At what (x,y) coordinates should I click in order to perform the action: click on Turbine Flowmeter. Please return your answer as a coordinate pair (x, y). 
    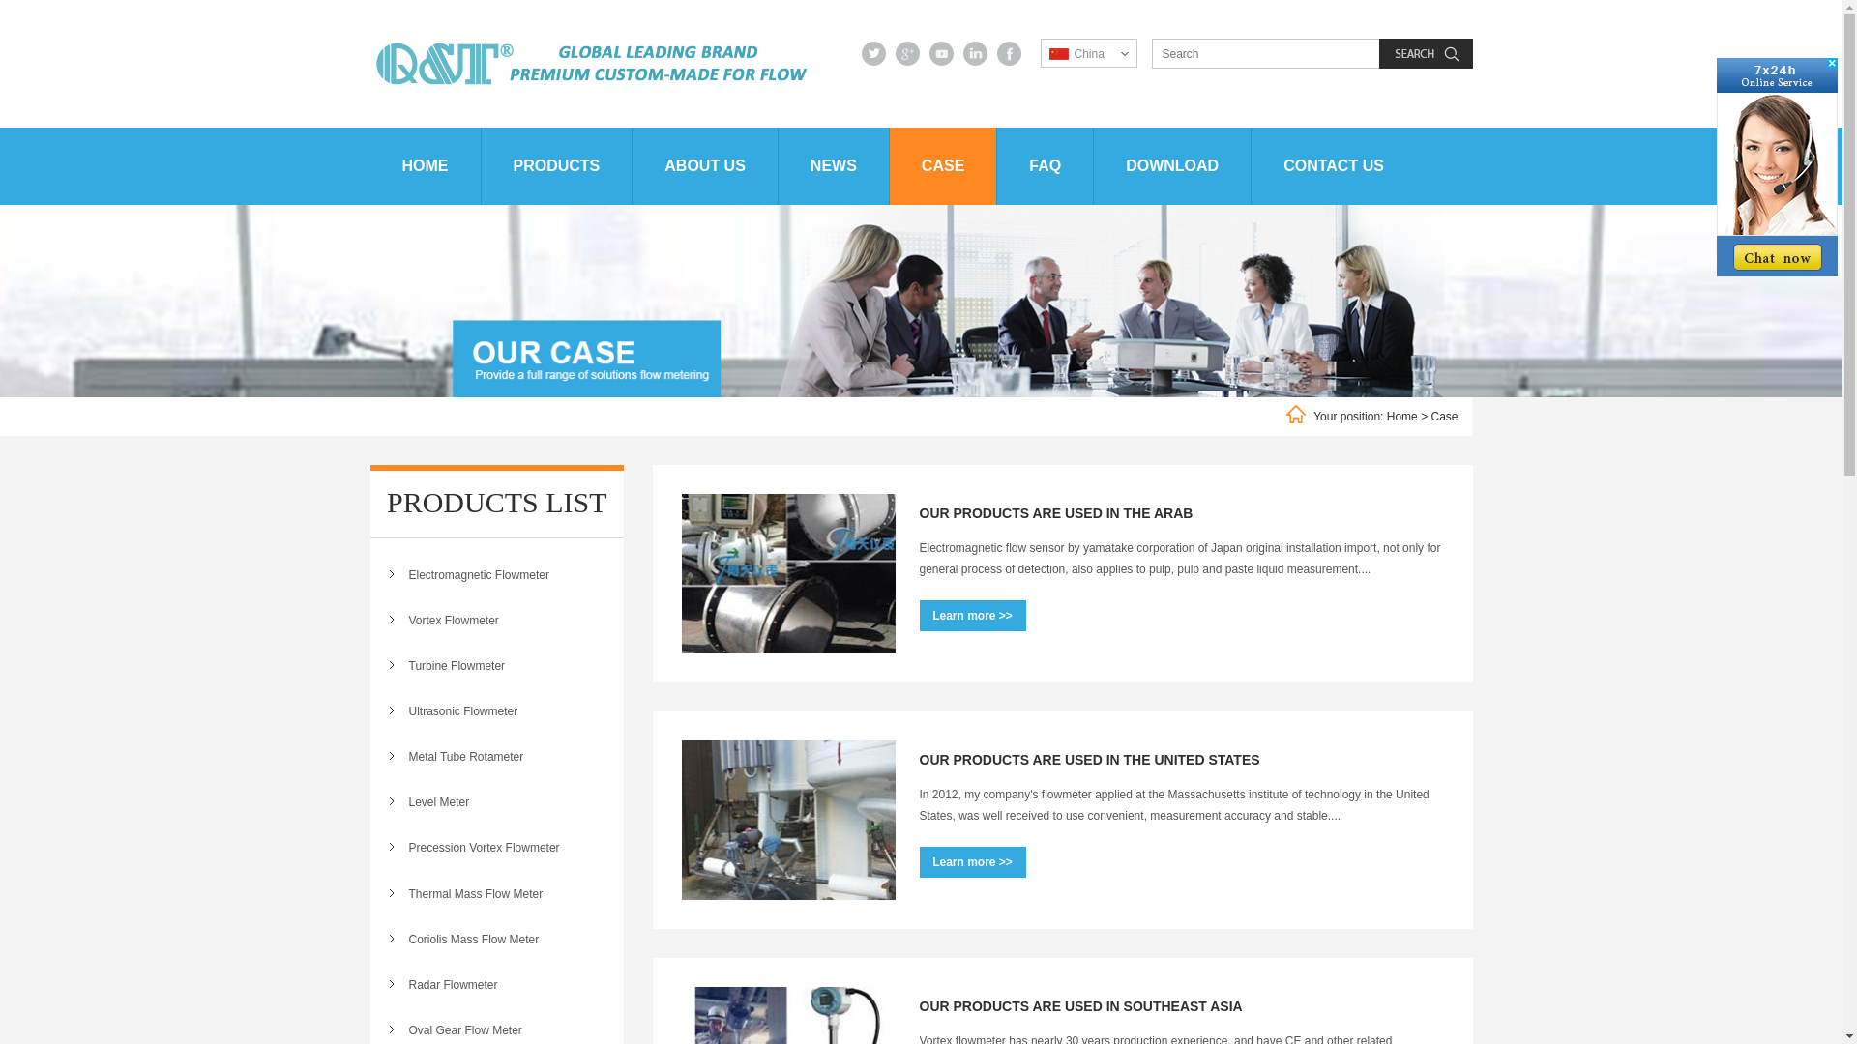
    Looking at the image, I should click on (497, 667).